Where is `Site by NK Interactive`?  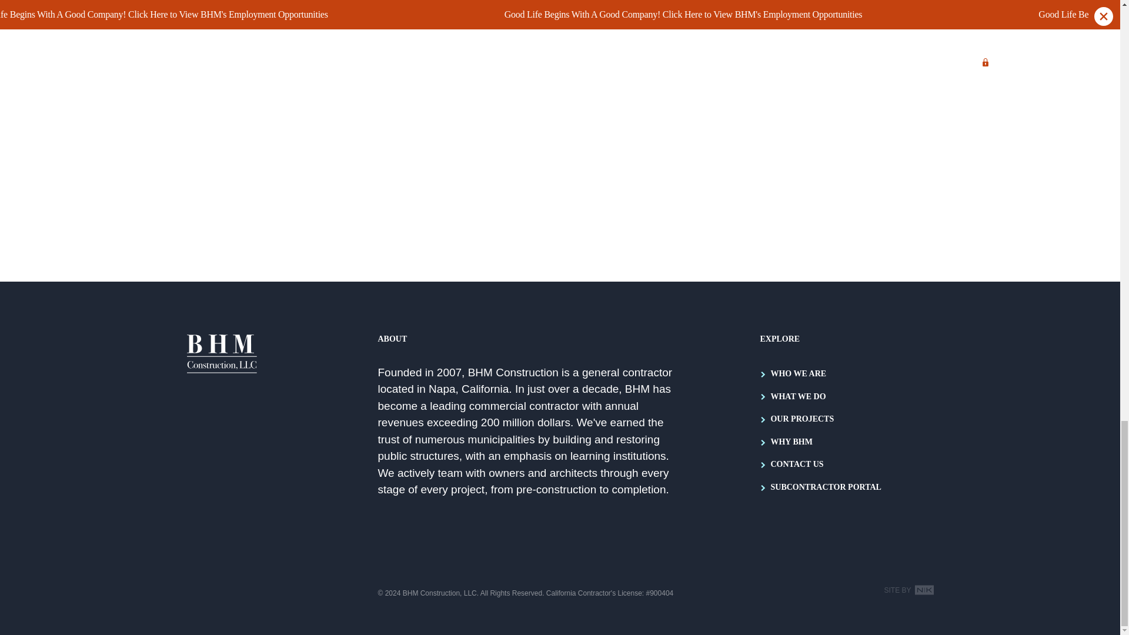 Site by NK Interactive is located at coordinates (908, 590).